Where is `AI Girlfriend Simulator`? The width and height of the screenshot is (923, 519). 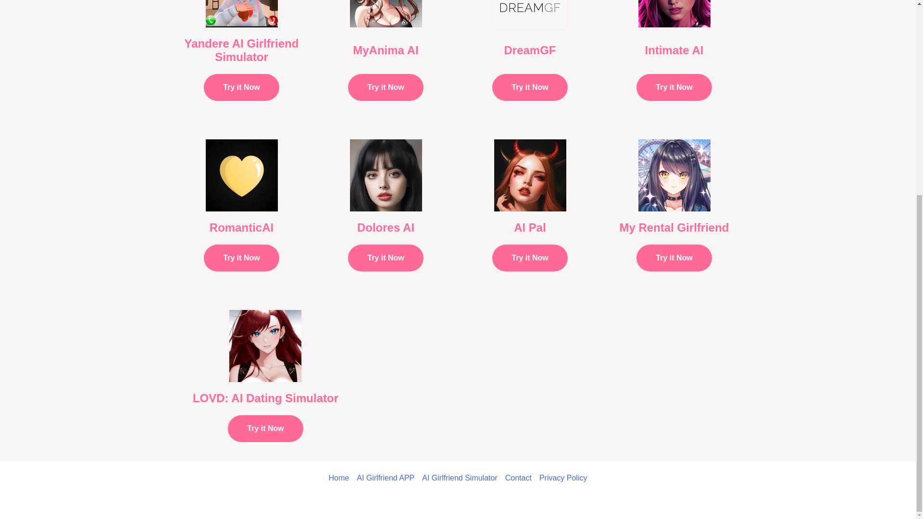 AI Girlfriend Simulator is located at coordinates (460, 478).